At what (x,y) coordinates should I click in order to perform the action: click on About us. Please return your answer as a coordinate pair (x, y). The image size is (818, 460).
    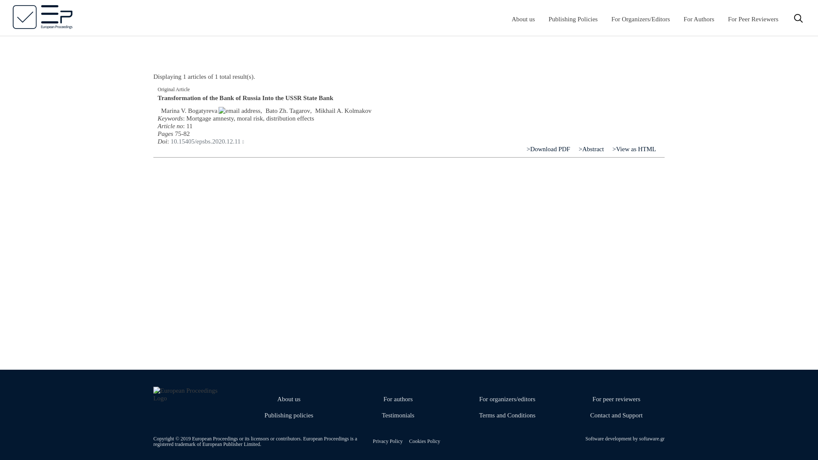
    Looking at the image, I should click on (523, 19).